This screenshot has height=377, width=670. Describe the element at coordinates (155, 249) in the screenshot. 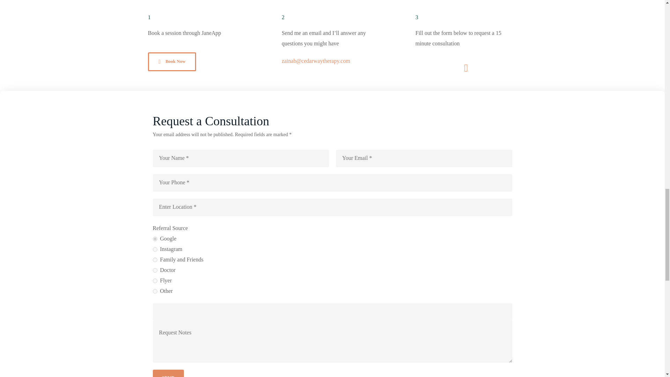

I see `Instagram` at that location.